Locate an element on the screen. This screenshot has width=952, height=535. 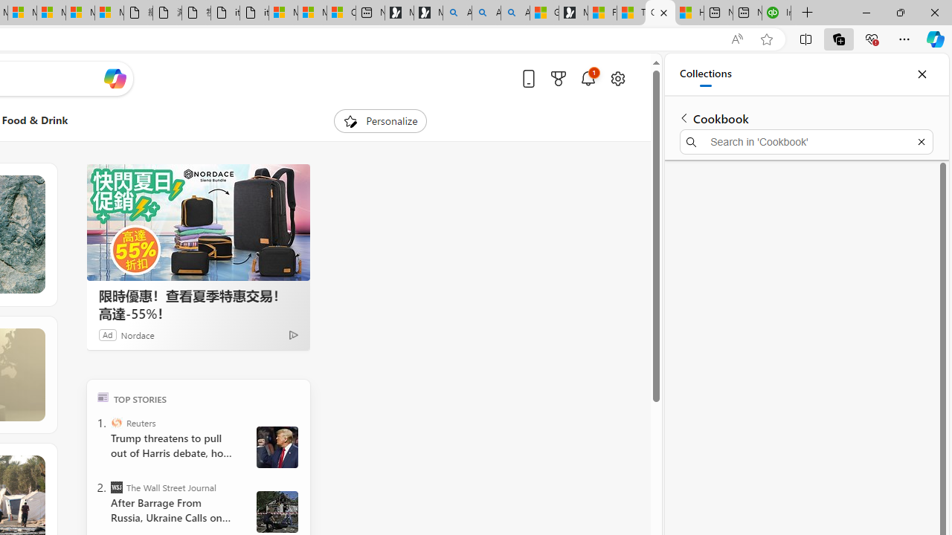
Intuit QuickBooks Online - Quickbooks is located at coordinates (776, 13).